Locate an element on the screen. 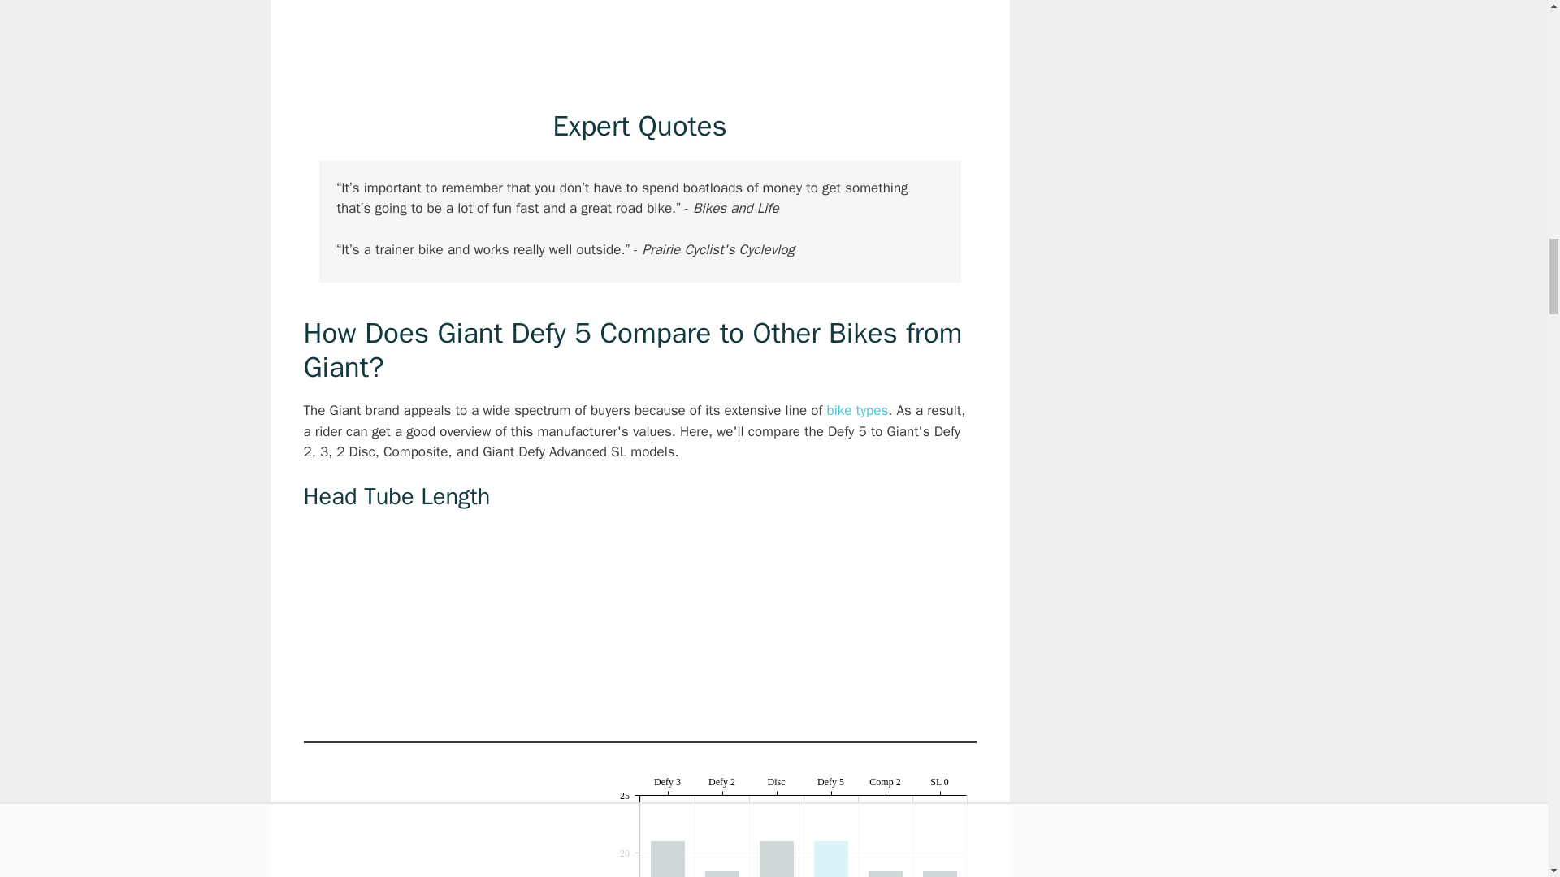 This screenshot has height=877, width=1560. Head Tube Length is located at coordinates (440, 828).